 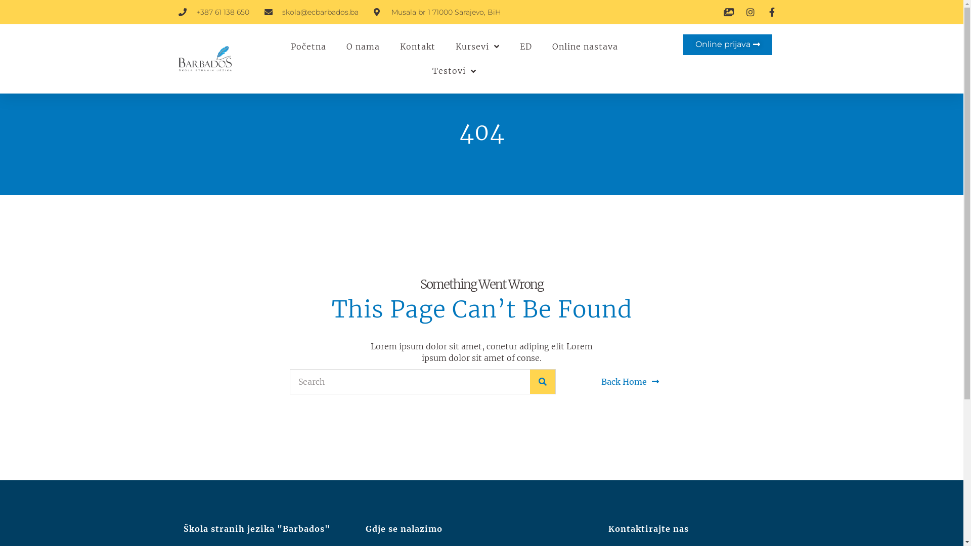 I want to click on Online prijava, so click(x=727, y=44).